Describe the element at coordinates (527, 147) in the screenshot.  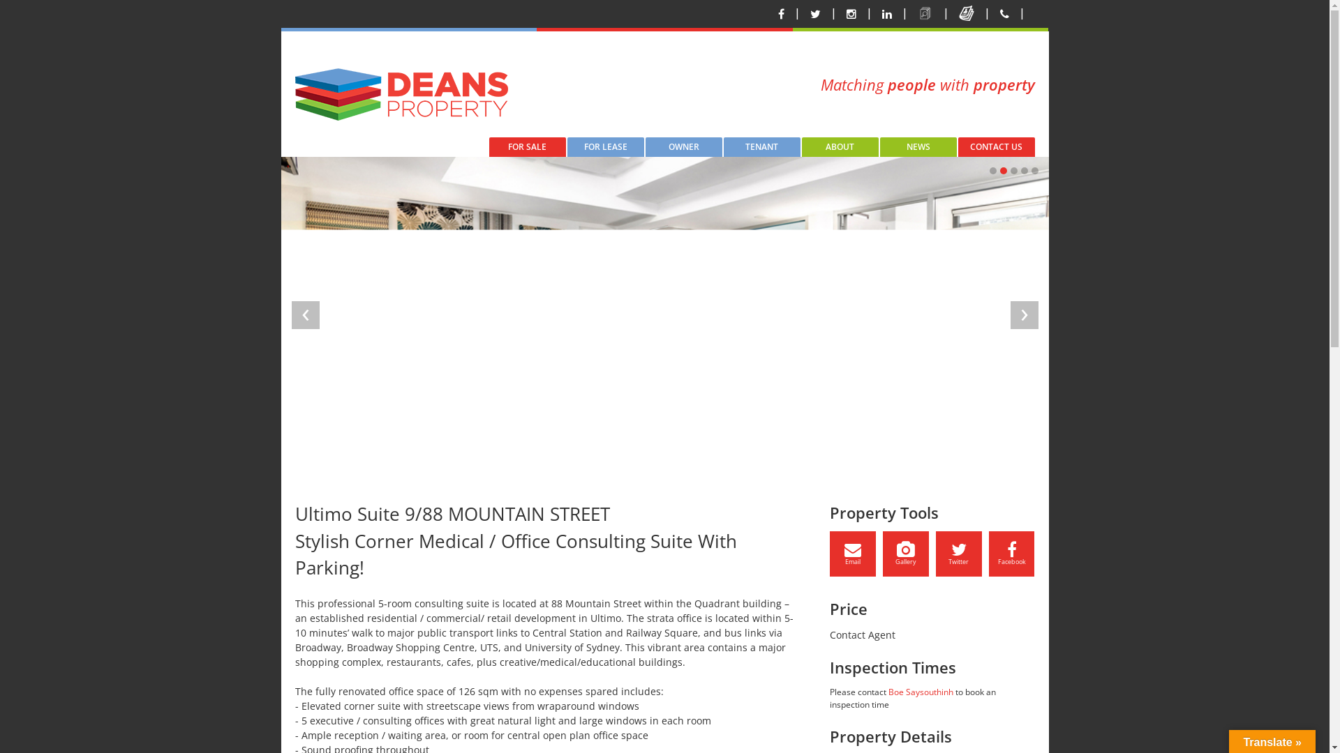
I see `FOR SALE` at that location.